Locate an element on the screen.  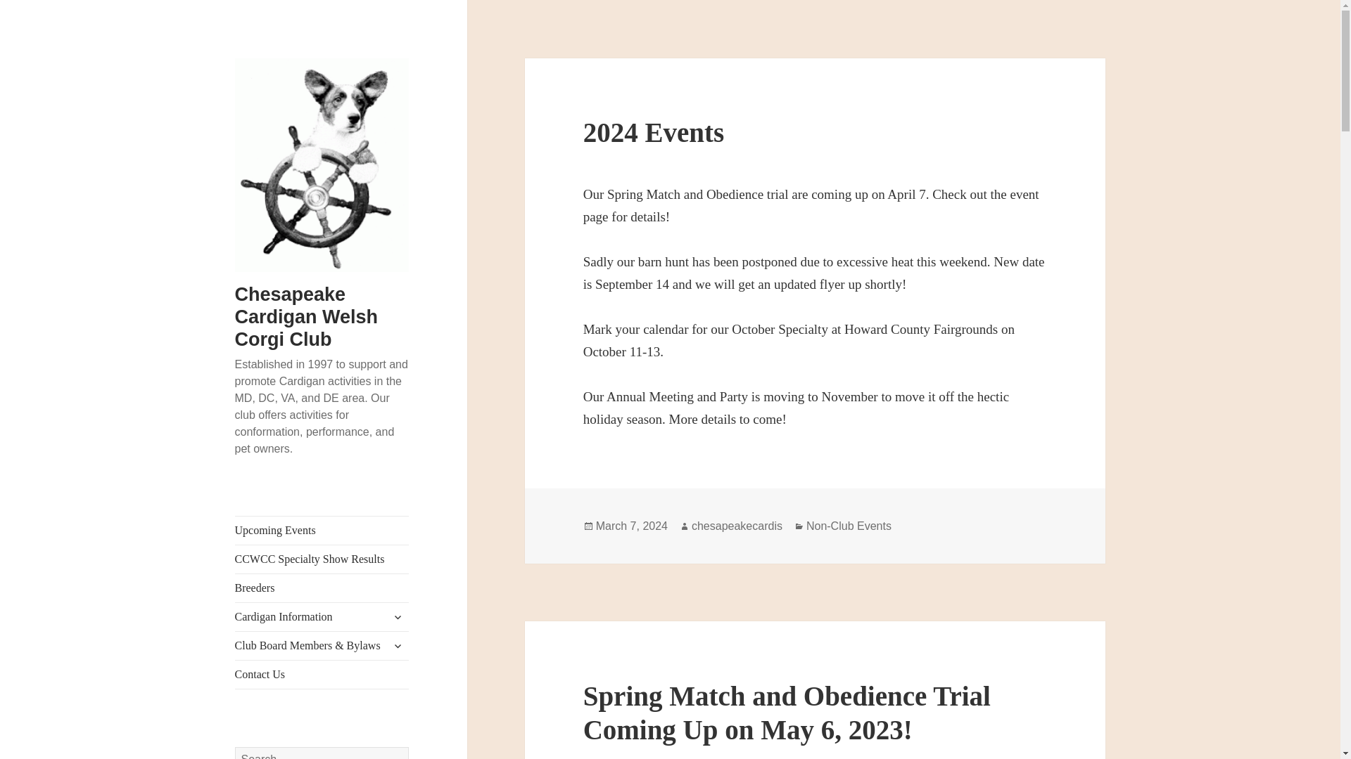
Spring Match and Obedience Trial Coming Up on May 6, 2023! is located at coordinates (787, 713).